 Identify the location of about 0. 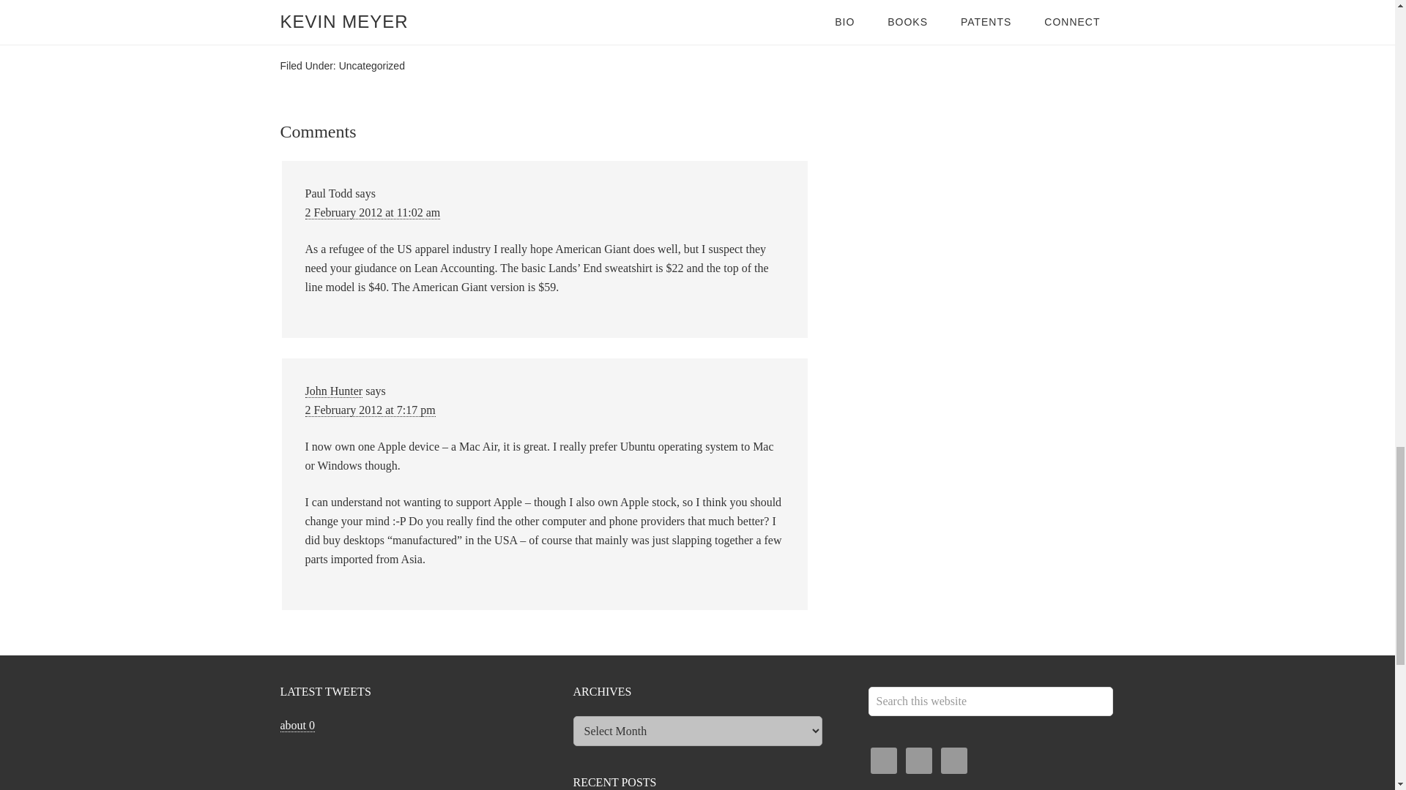
(297, 726).